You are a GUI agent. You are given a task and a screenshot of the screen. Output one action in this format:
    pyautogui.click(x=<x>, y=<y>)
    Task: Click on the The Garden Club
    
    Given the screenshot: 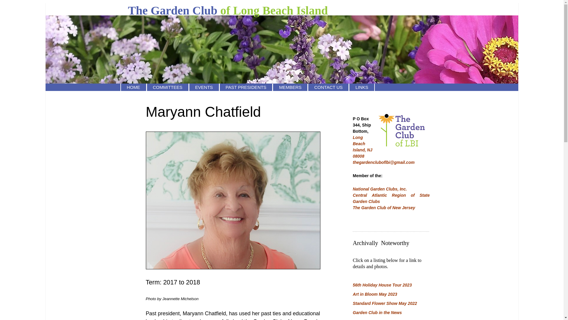 What is the action you would take?
    pyautogui.click(x=282, y=10)
    